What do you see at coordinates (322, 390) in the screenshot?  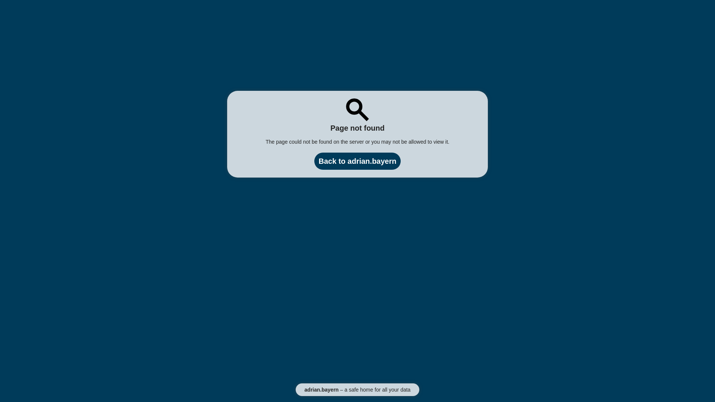 I see `adrian.bayern` at bounding box center [322, 390].